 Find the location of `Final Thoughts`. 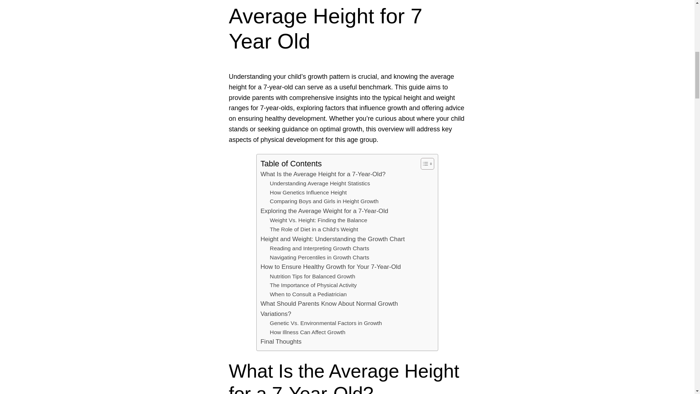

Final Thoughts is located at coordinates (281, 341).